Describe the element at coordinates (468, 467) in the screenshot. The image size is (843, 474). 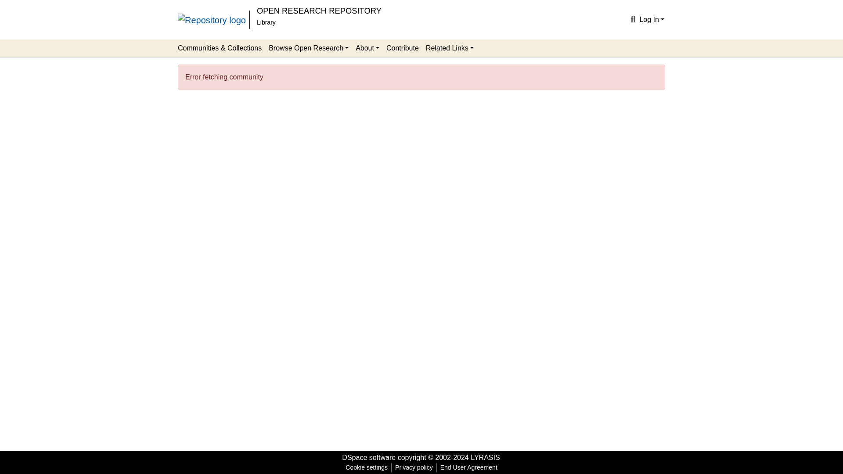
I see `End User Agreement` at that location.